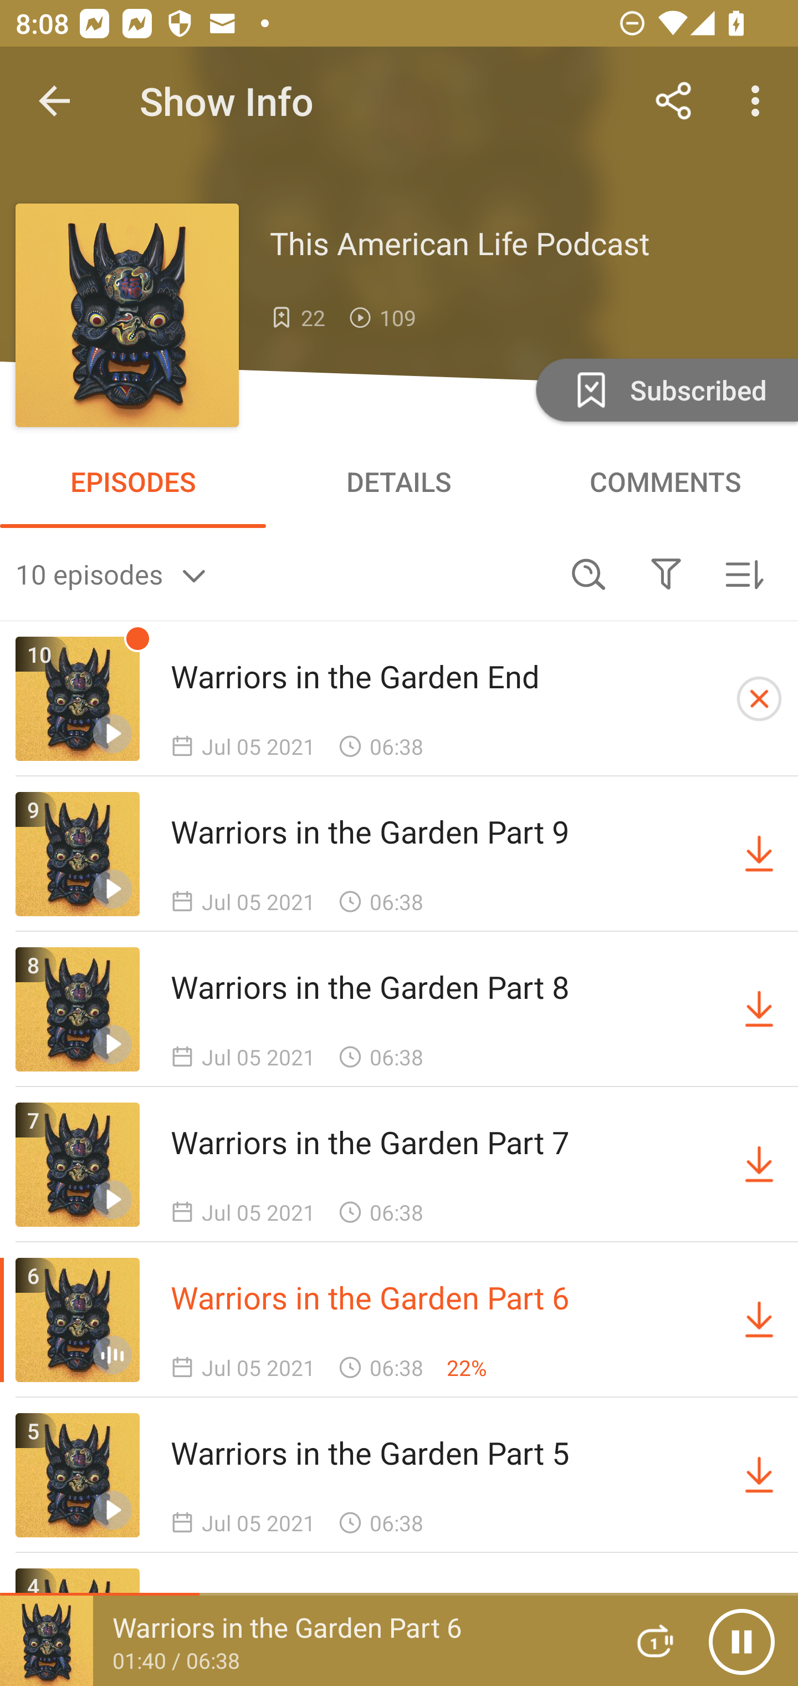  Describe the element at coordinates (665, 389) in the screenshot. I see `Unsubscribe Subscribed` at that location.